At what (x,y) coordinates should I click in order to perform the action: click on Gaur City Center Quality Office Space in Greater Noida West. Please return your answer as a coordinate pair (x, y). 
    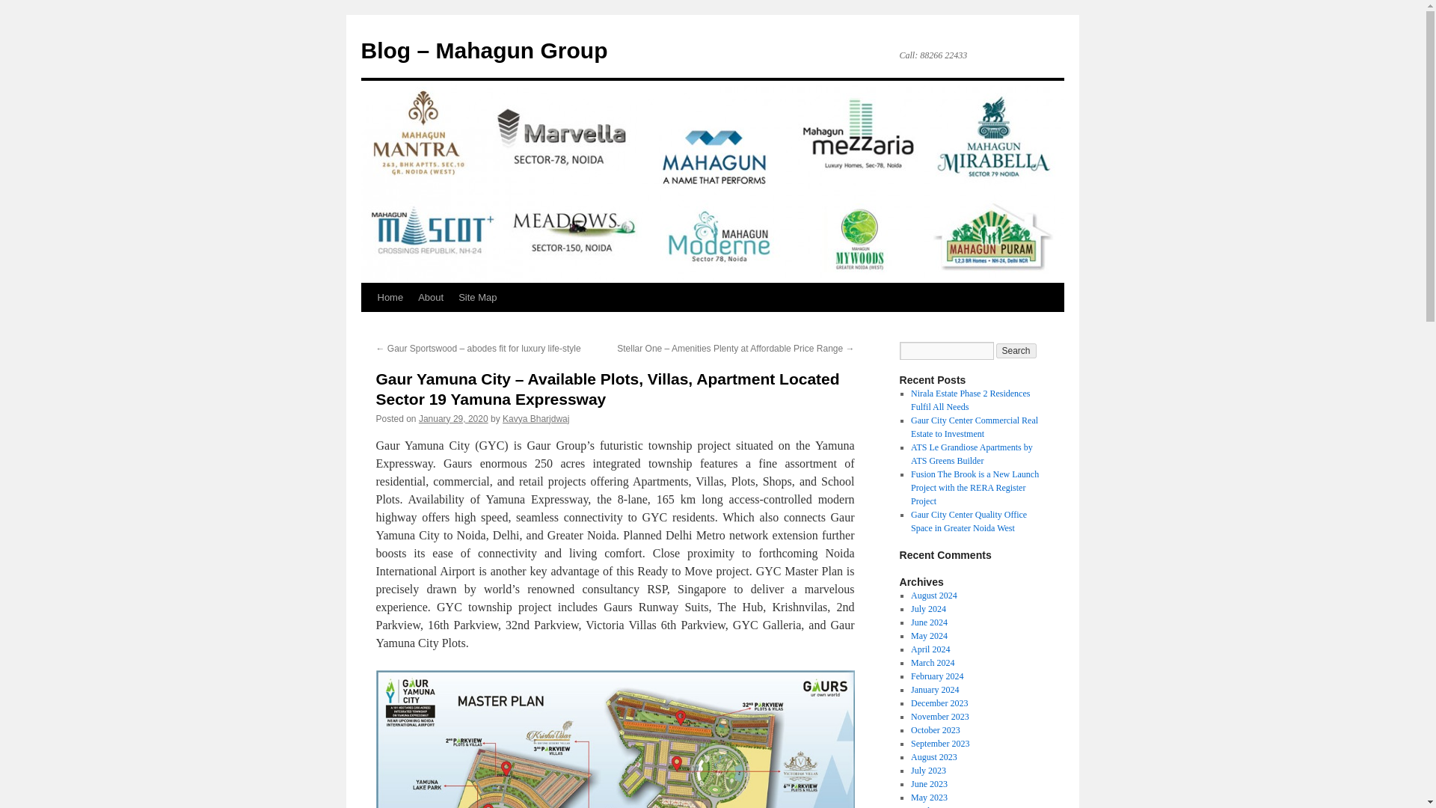
    Looking at the image, I should click on (968, 521).